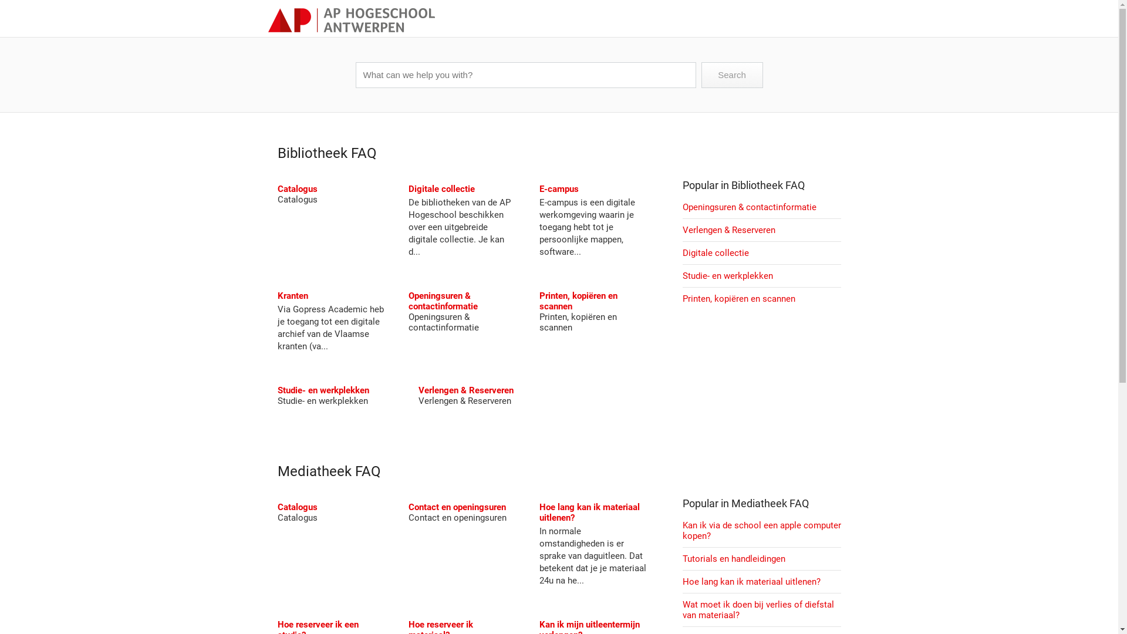  I want to click on Search, so click(731, 75).